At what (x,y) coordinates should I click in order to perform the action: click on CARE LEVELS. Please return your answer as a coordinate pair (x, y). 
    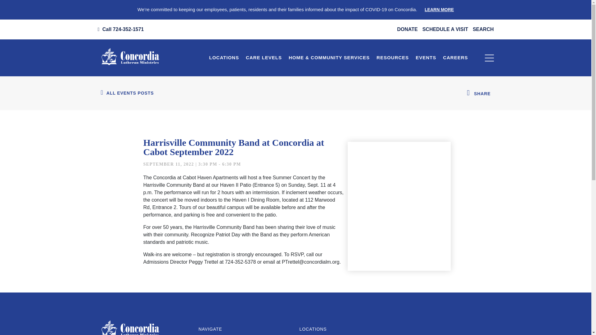
    Looking at the image, I should click on (264, 58).